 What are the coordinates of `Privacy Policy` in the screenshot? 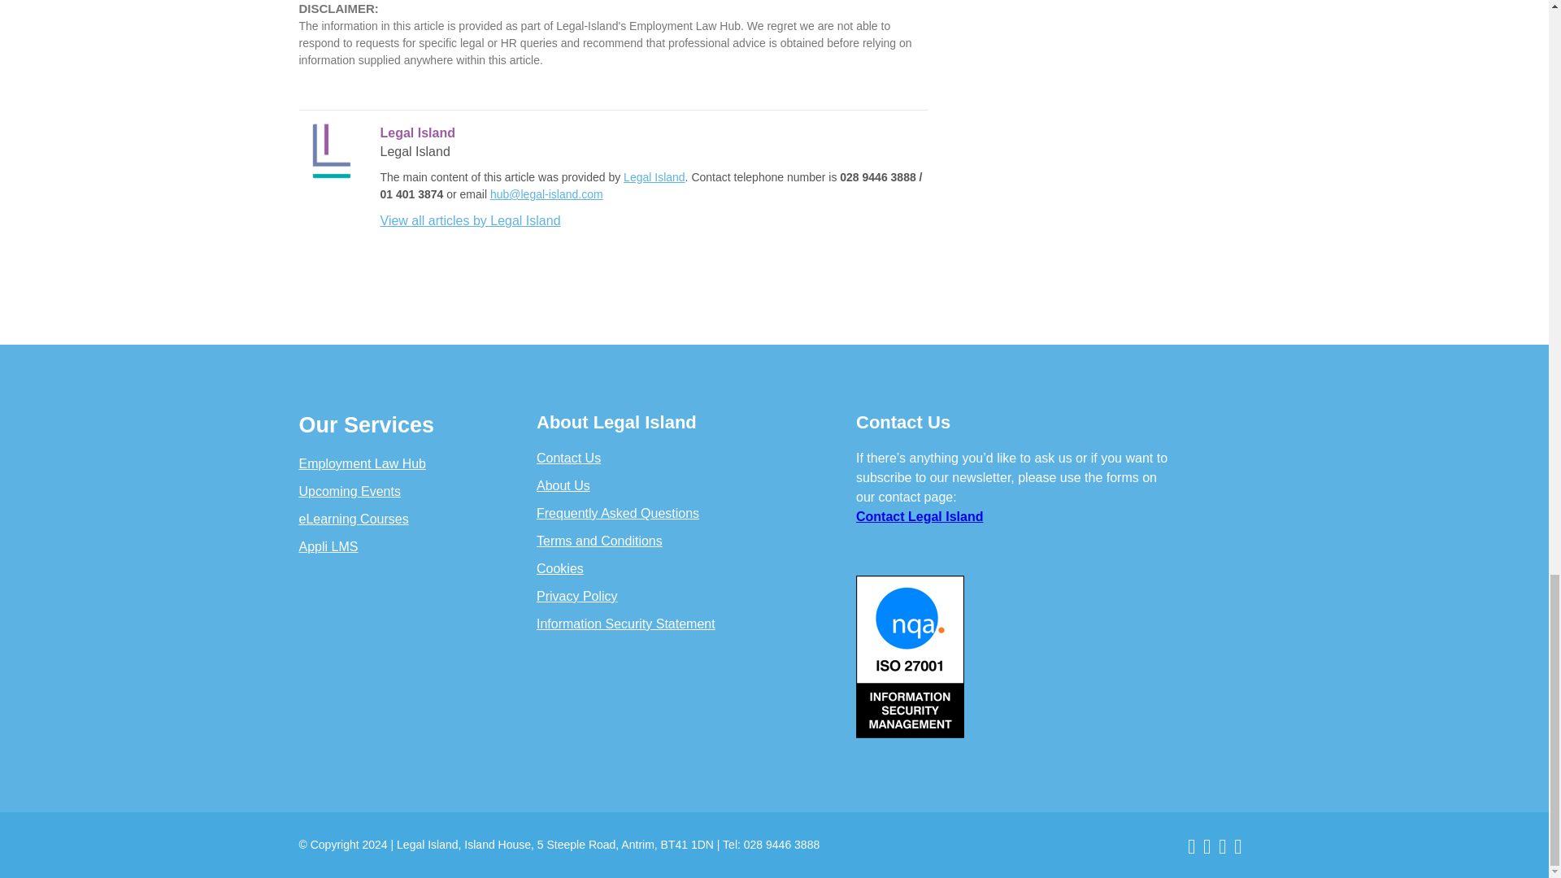 It's located at (577, 595).